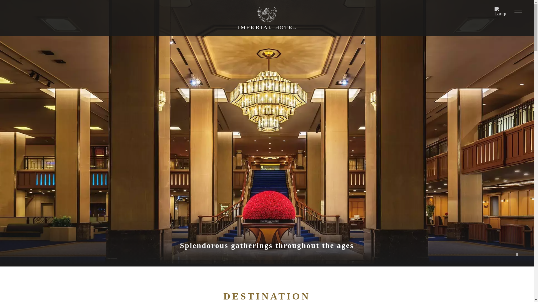  I want to click on Menu, so click(518, 11).